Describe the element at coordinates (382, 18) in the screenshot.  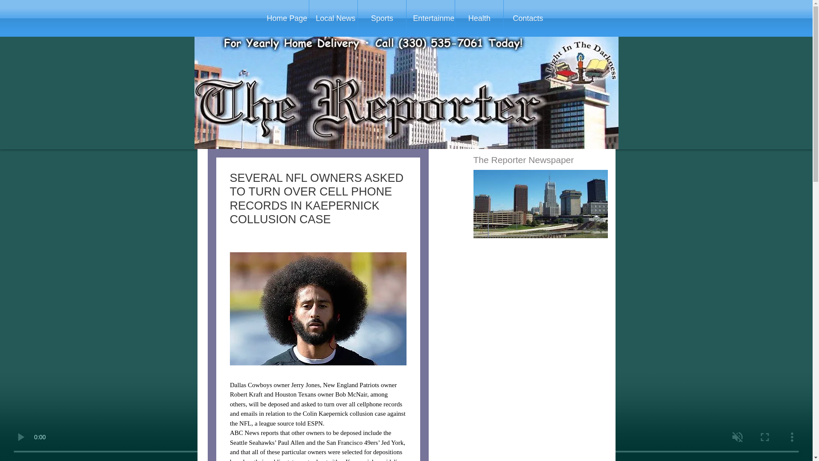
I see `Sports` at that location.